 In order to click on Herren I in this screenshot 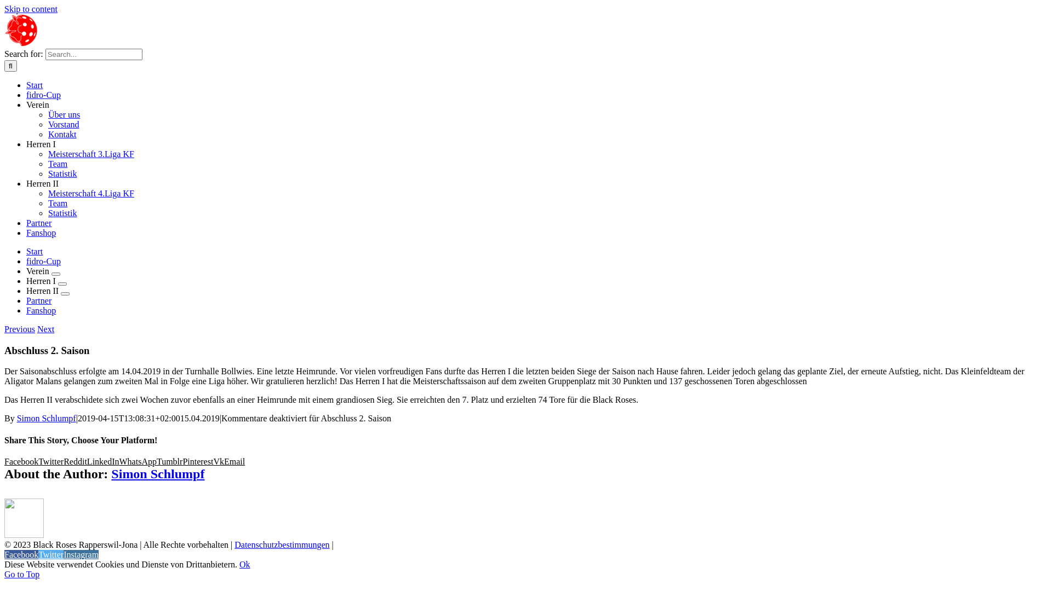, I will do `click(41, 144)`.